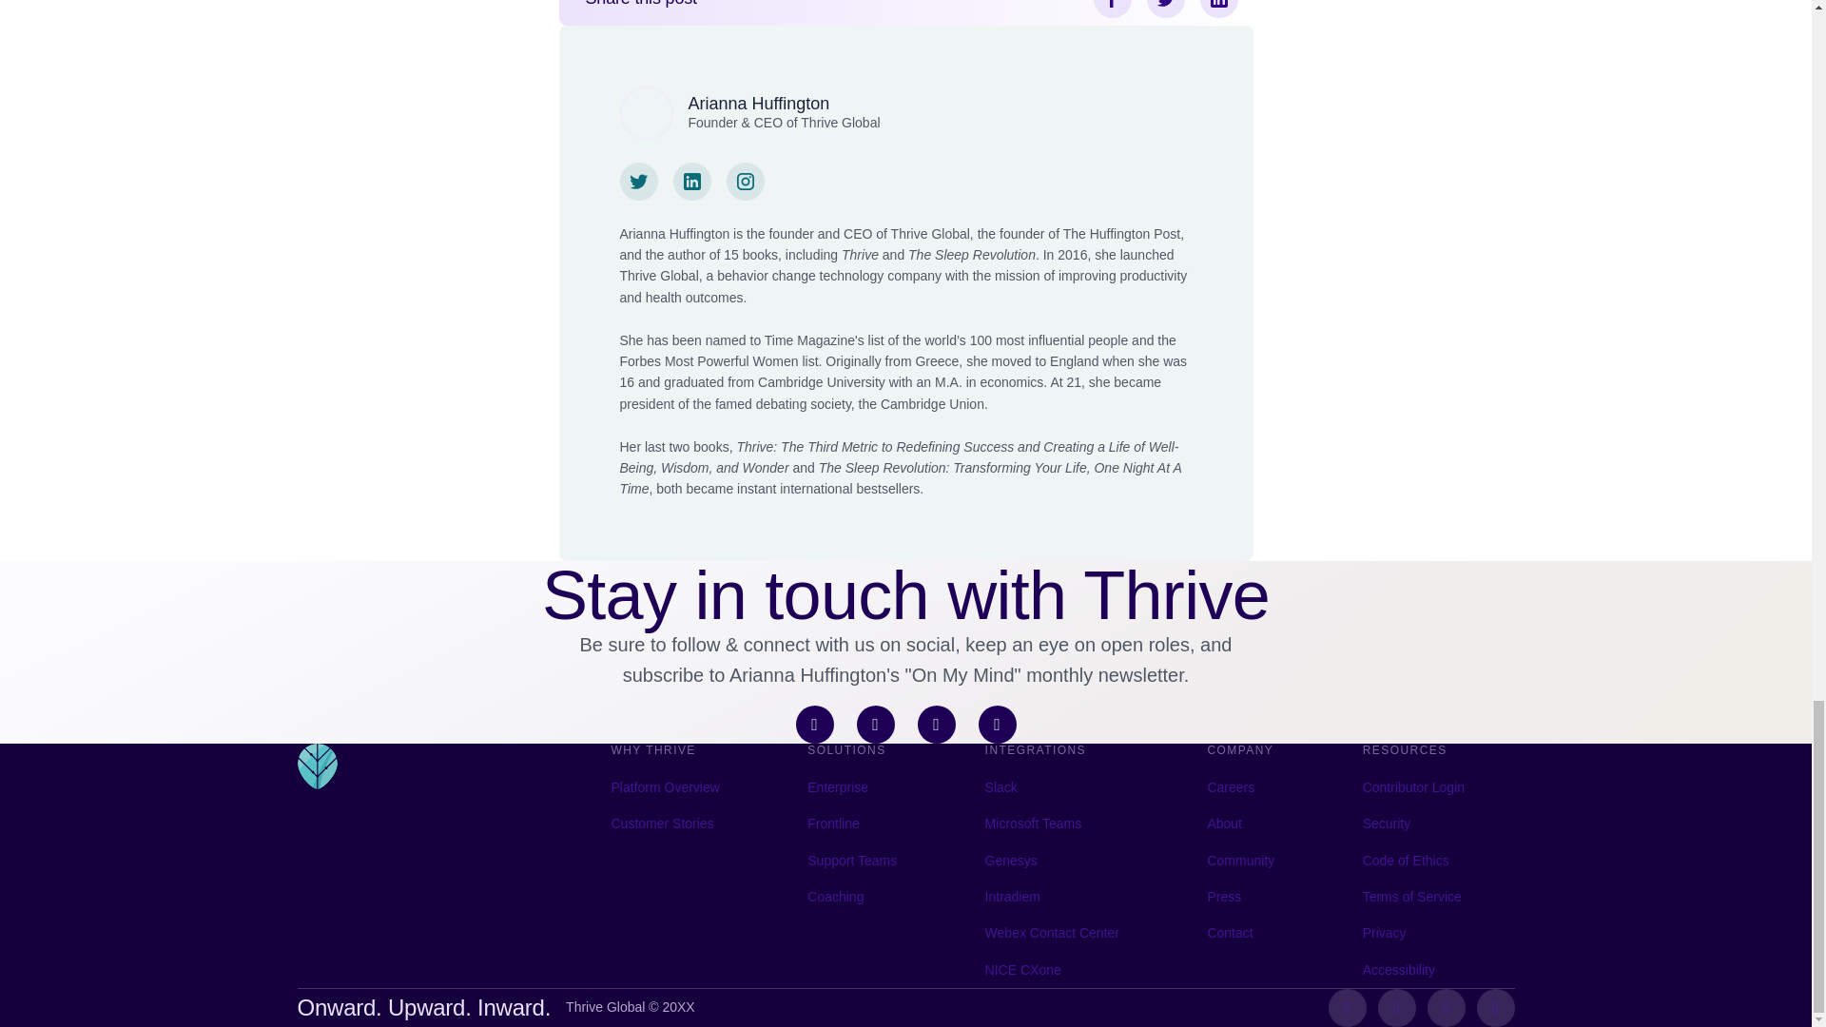  I want to click on Share on Facebook, so click(1113, 10).